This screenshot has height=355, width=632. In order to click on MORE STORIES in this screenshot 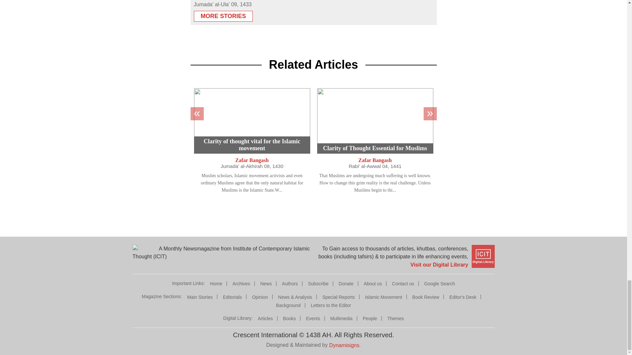, I will do `click(223, 14)`.